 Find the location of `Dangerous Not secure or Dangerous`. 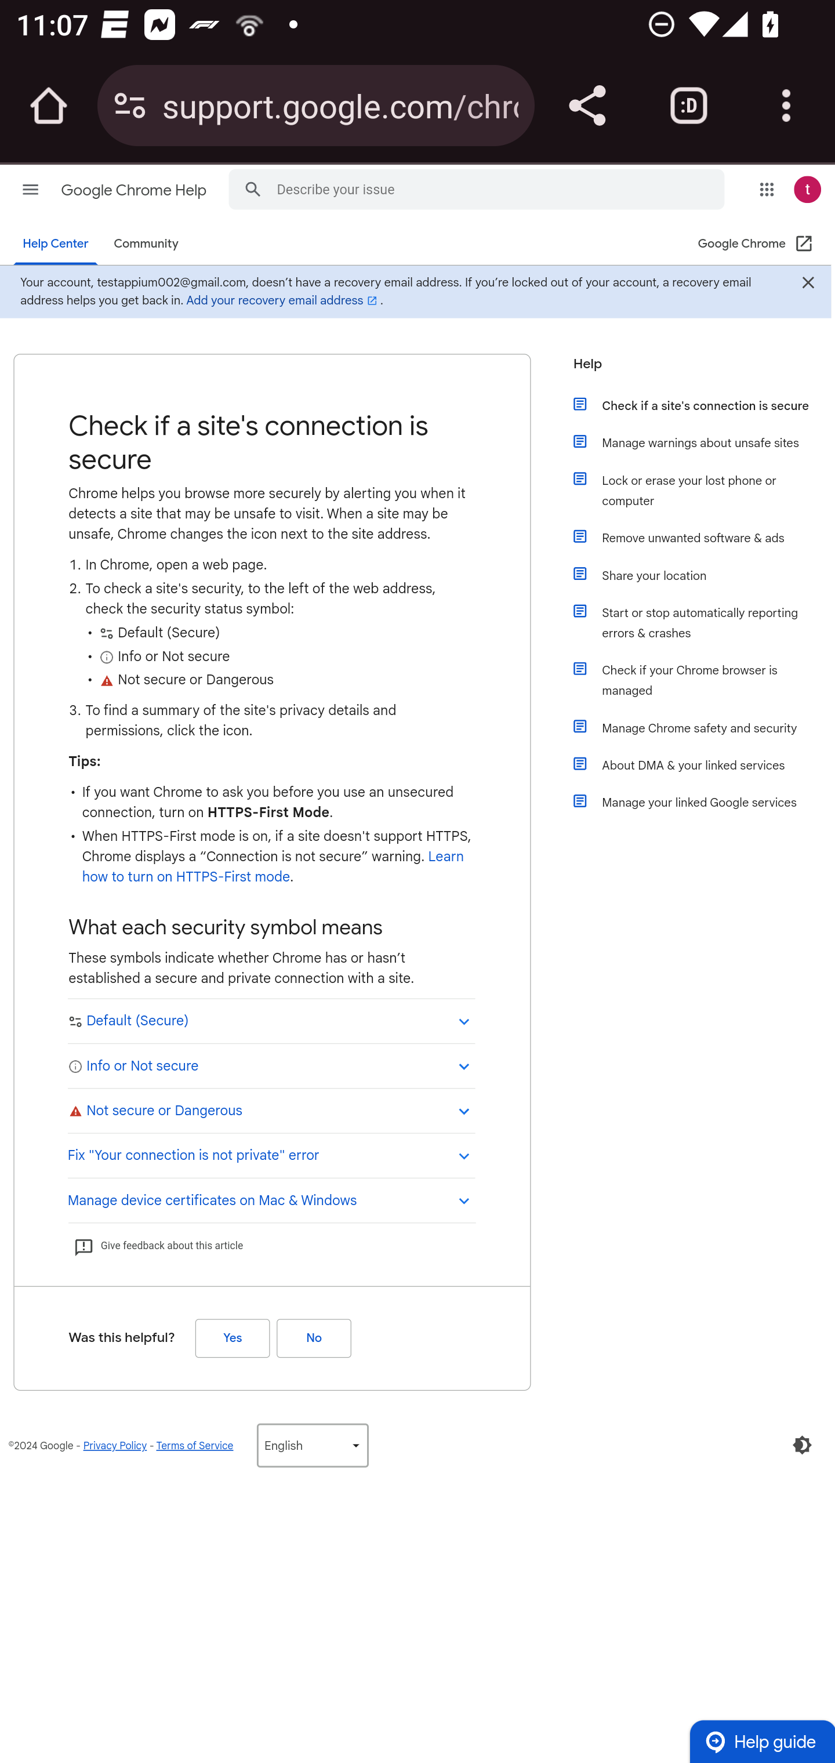

Dangerous Not secure or Dangerous is located at coordinates (271, 1110).